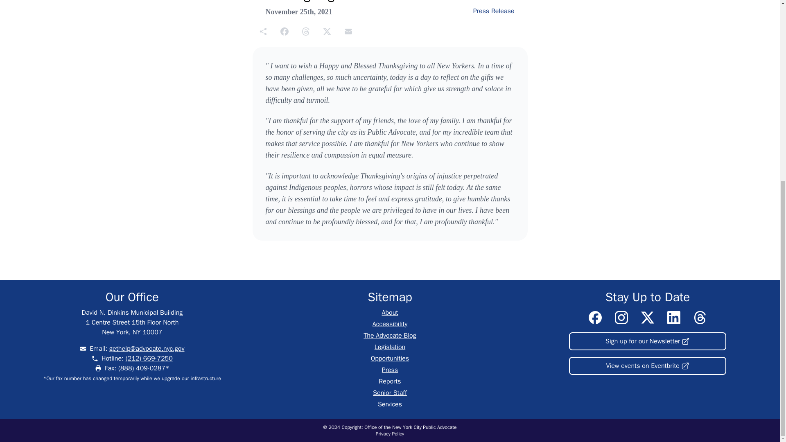 The width and height of the screenshot is (786, 442). Describe the element at coordinates (389, 336) in the screenshot. I see `The Advocate Blog` at that location.